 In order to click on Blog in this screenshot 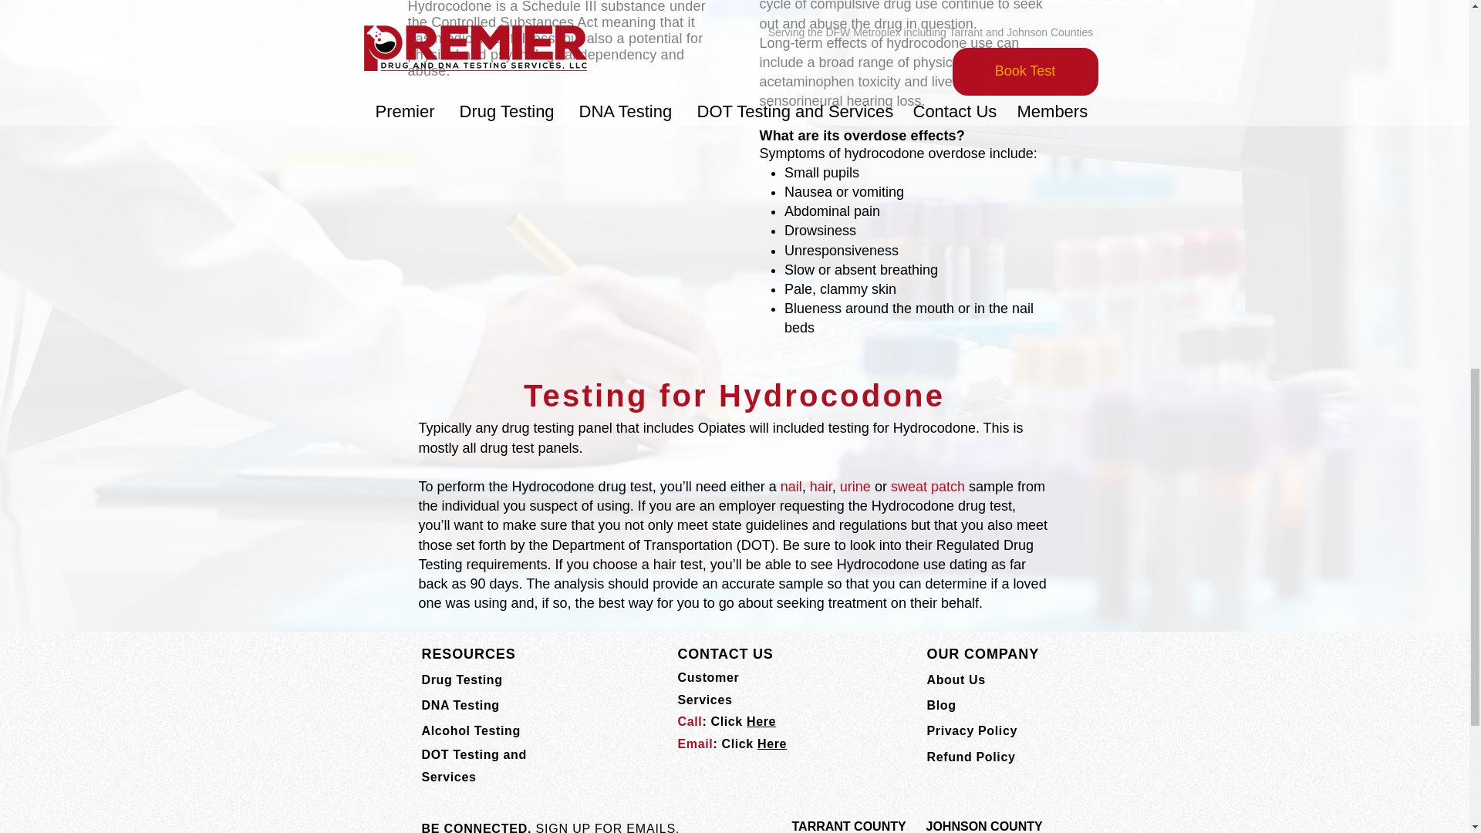, I will do `click(941, 705)`.